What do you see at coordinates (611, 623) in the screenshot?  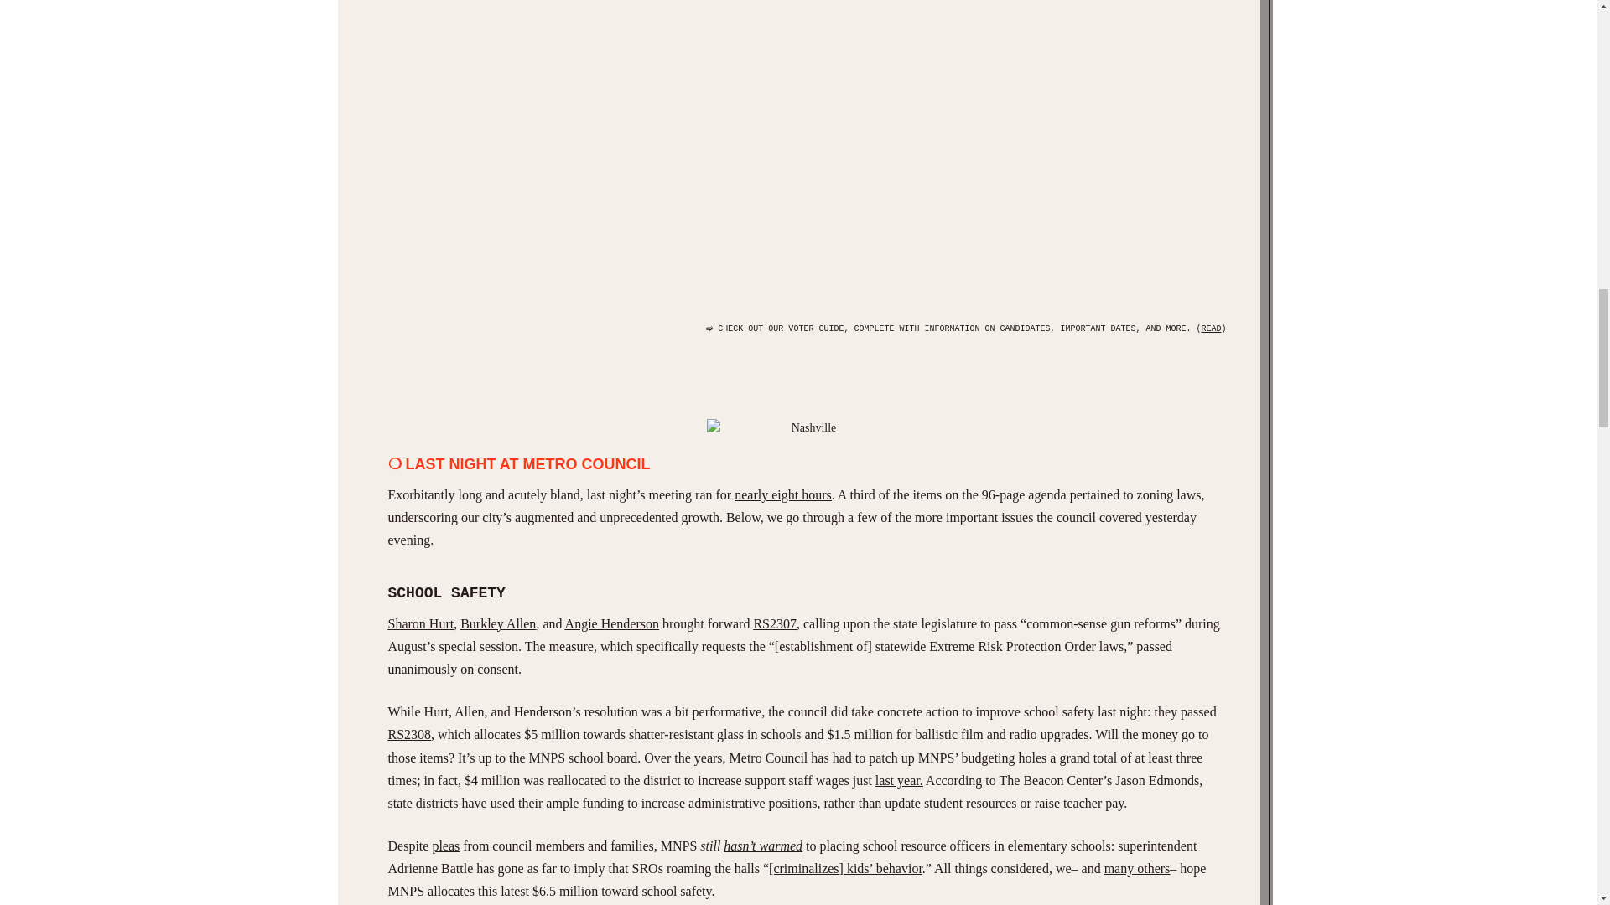 I see `Angie Henderson` at bounding box center [611, 623].